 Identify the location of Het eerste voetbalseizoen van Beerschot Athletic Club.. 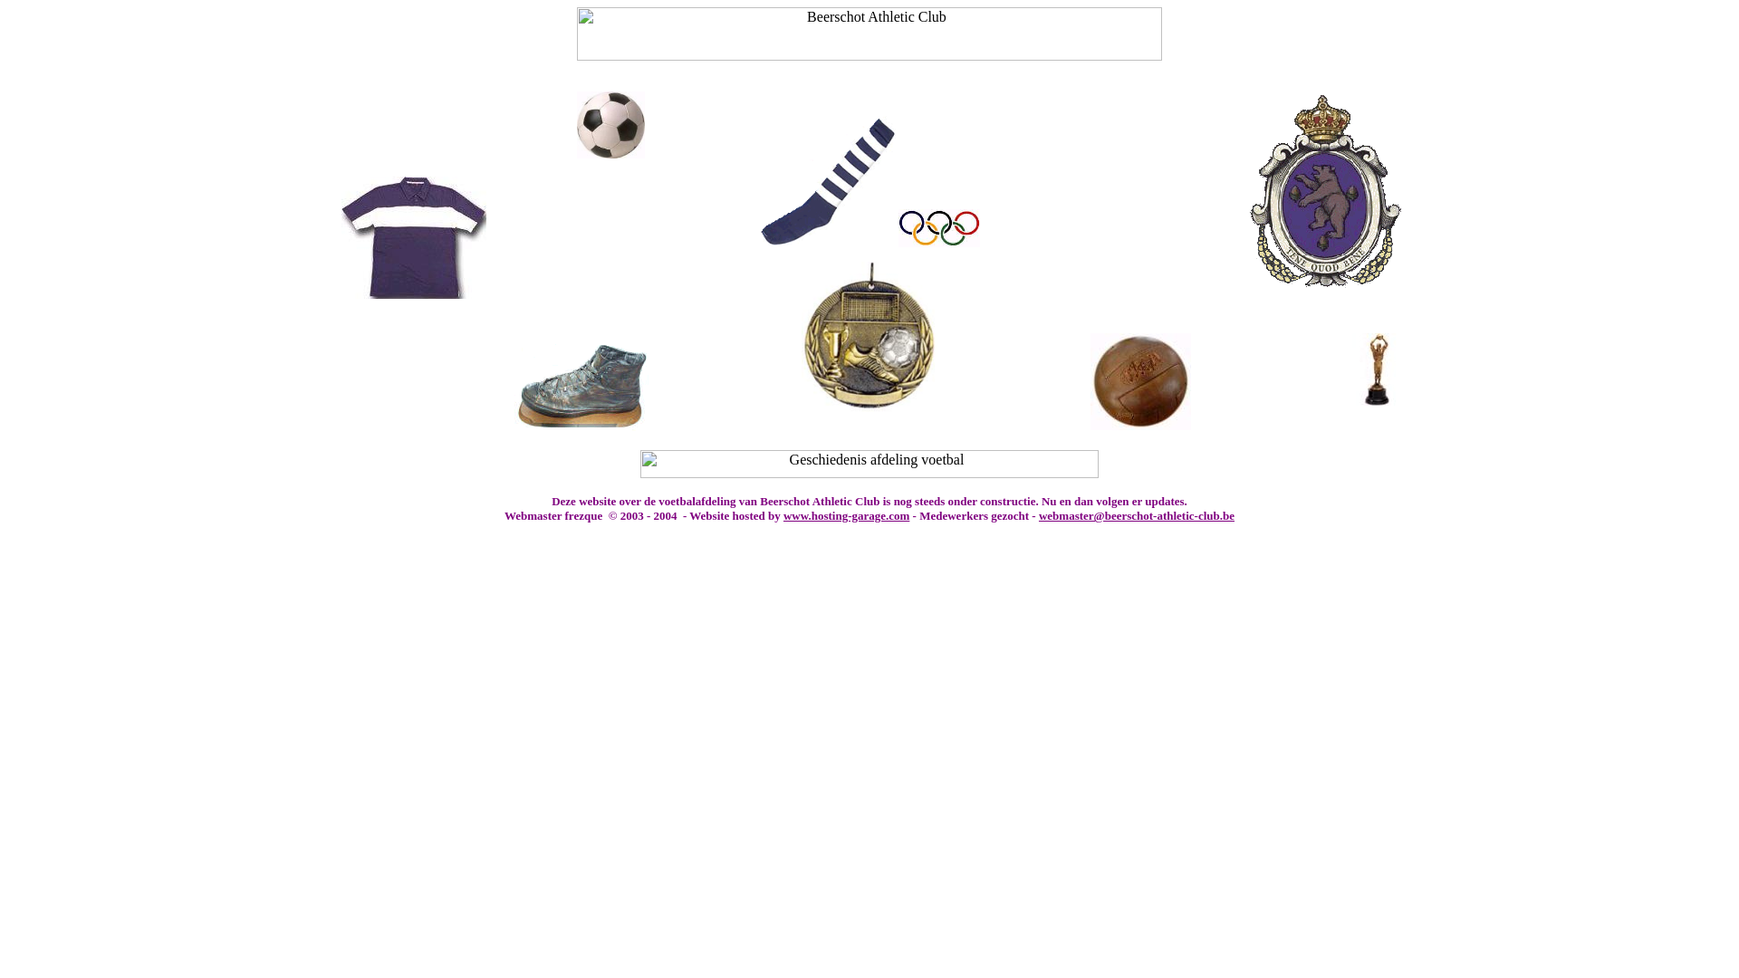
(828, 241).